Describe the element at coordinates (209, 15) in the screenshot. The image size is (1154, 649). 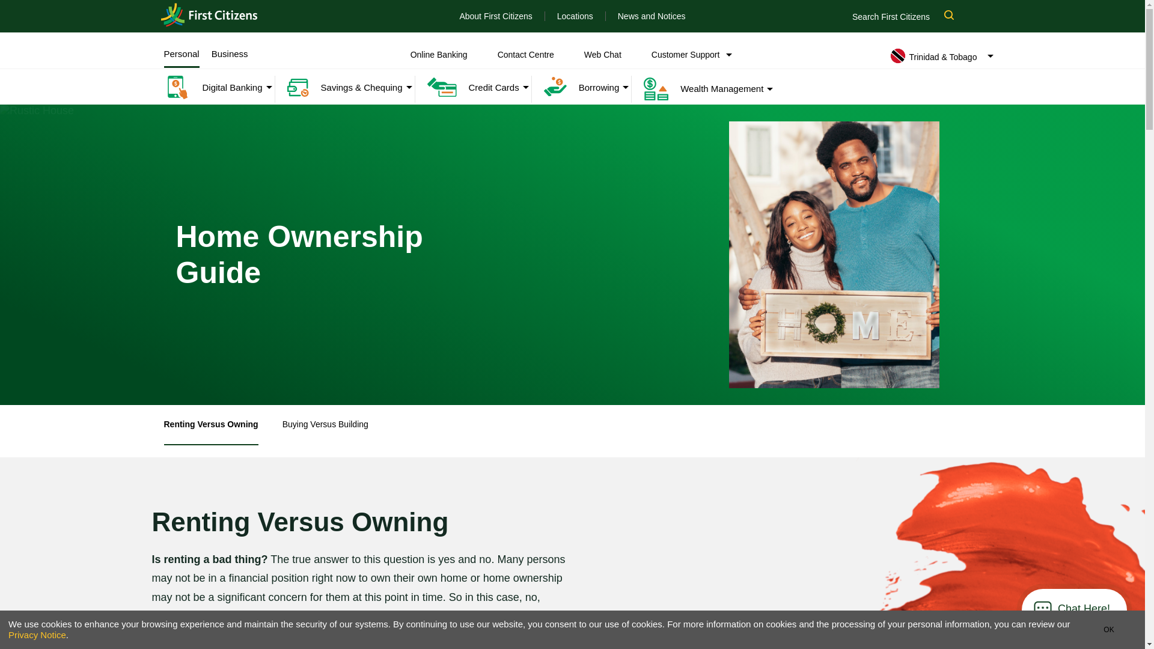
I see `Trinidad and Tobago` at that location.